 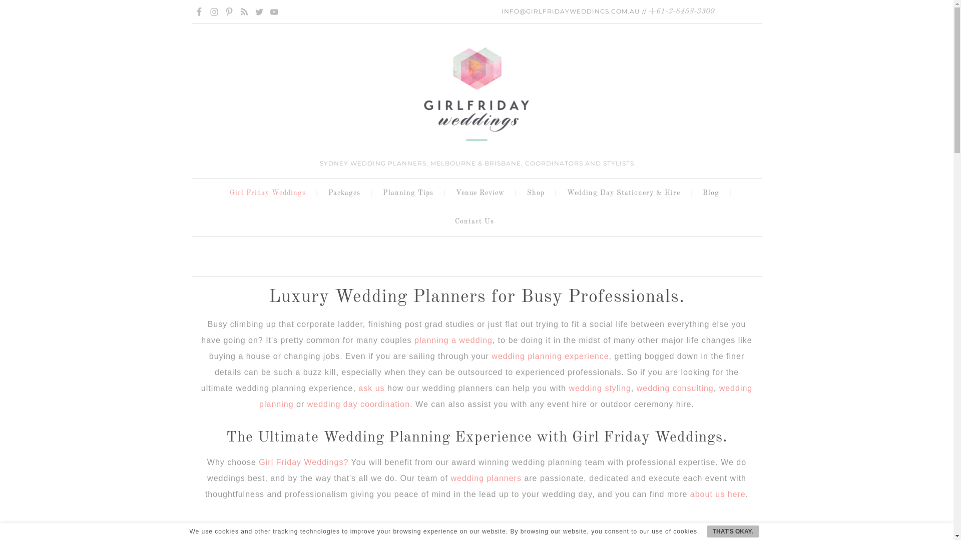 What do you see at coordinates (600, 388) in the screenshot?
I see `wedding styling` at bounding box center [600, 388].